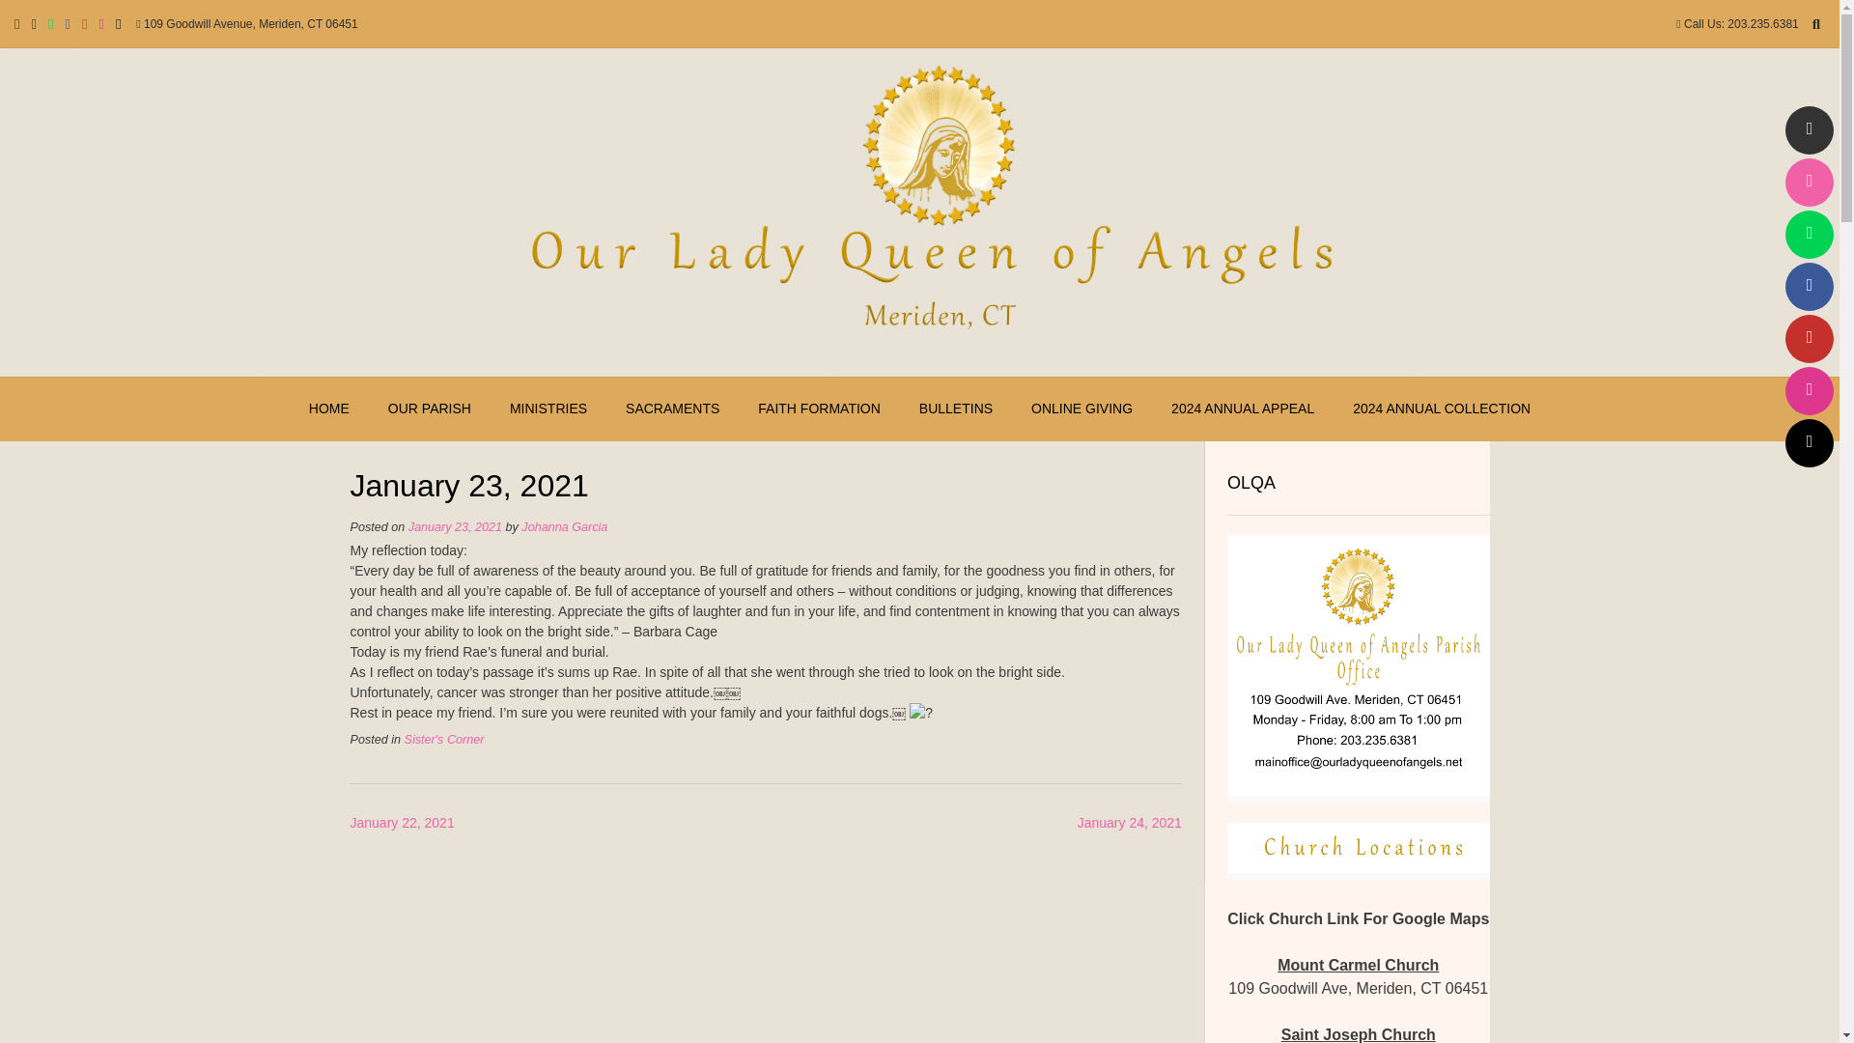 The height and width of the screenshot is (1043, 1854). I want to click on Call Us, so click(1809, 182).